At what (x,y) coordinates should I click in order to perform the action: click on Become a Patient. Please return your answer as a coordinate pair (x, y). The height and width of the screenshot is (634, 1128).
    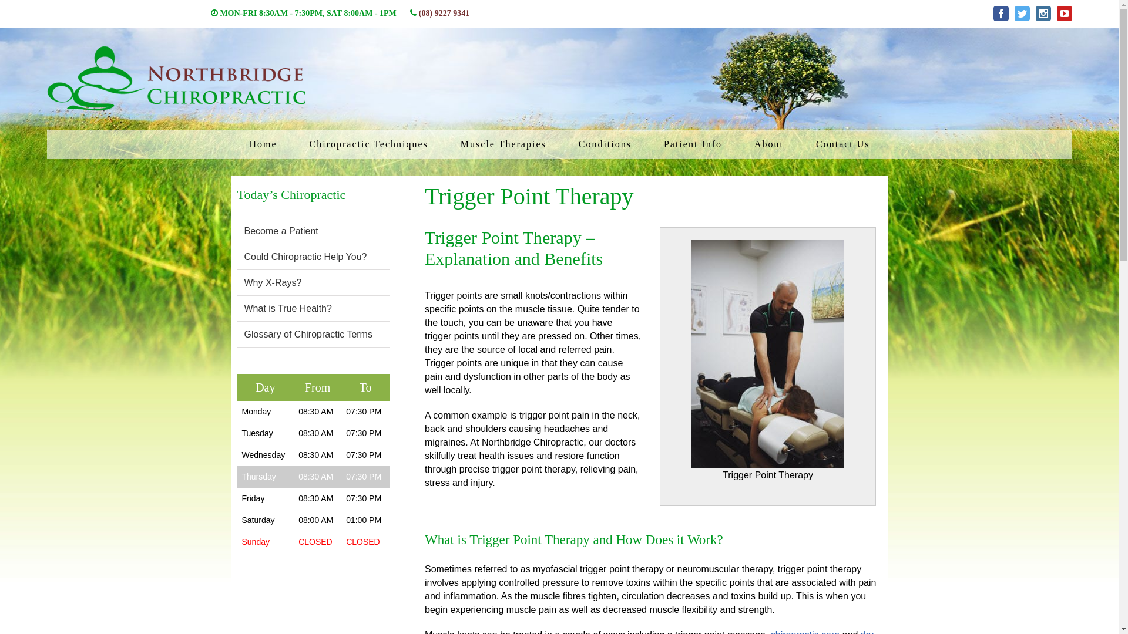
    Looking at the image, I should click on (281, 231).